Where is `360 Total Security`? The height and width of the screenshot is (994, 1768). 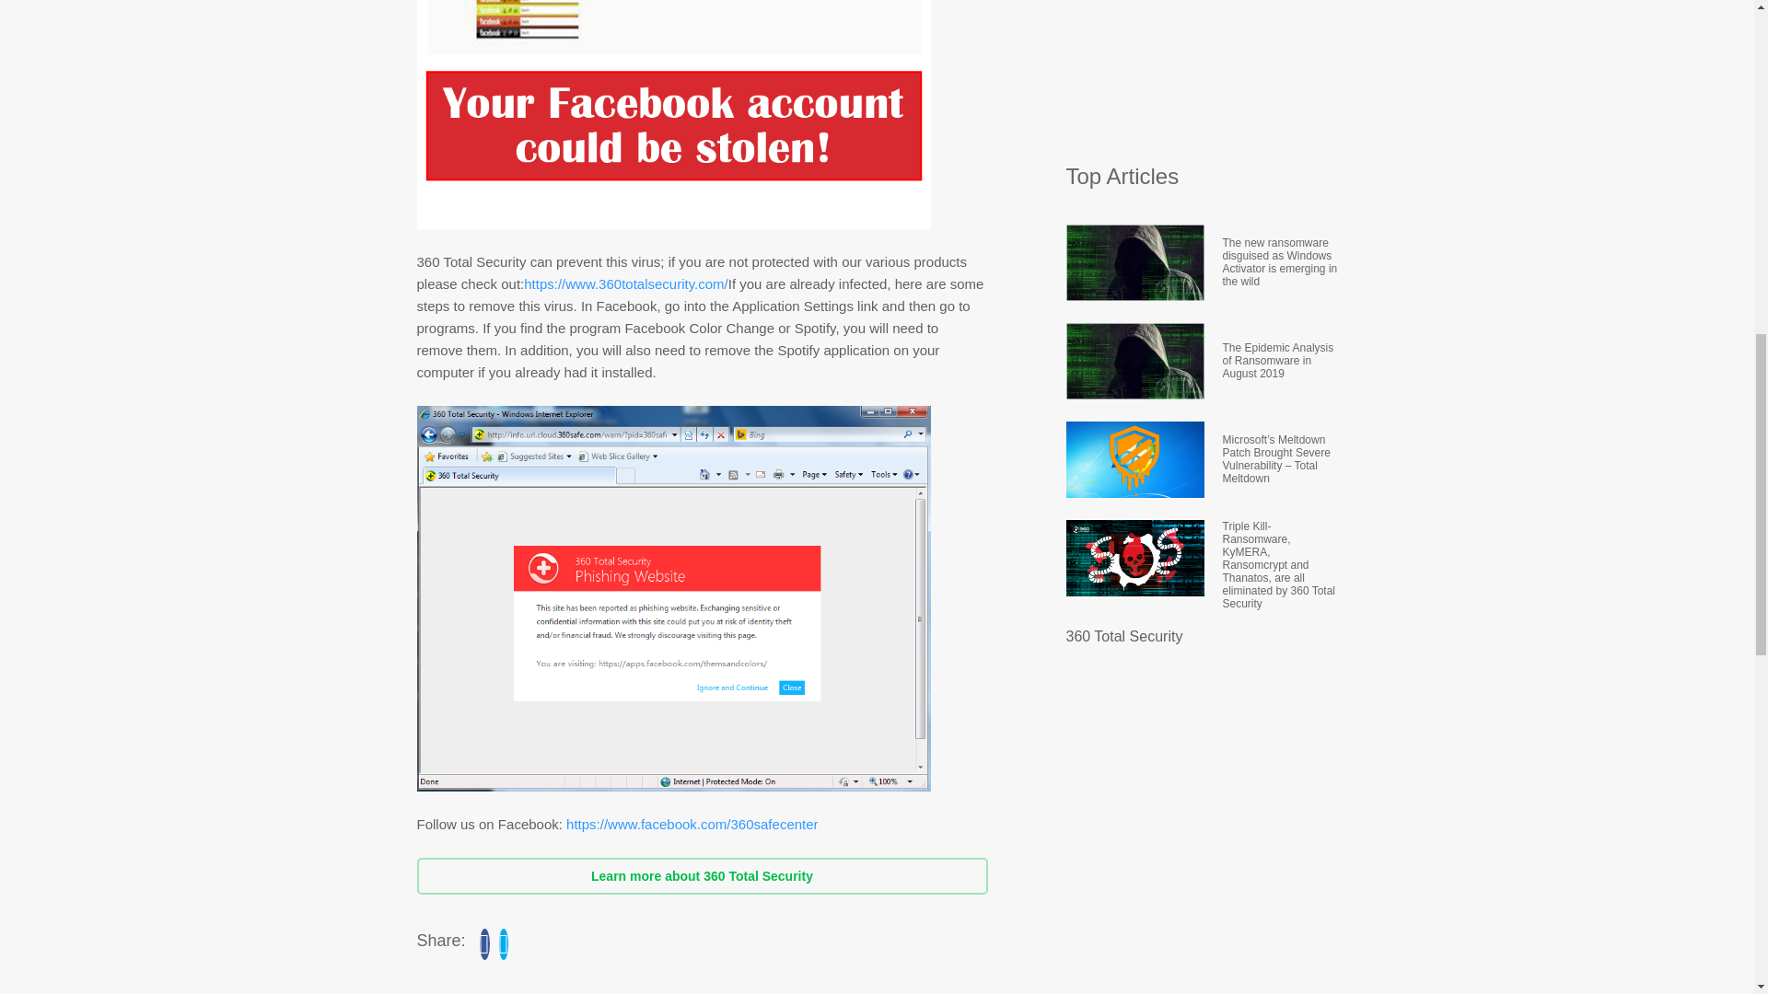
360 Total Security is located at coordinates (1123, 635).